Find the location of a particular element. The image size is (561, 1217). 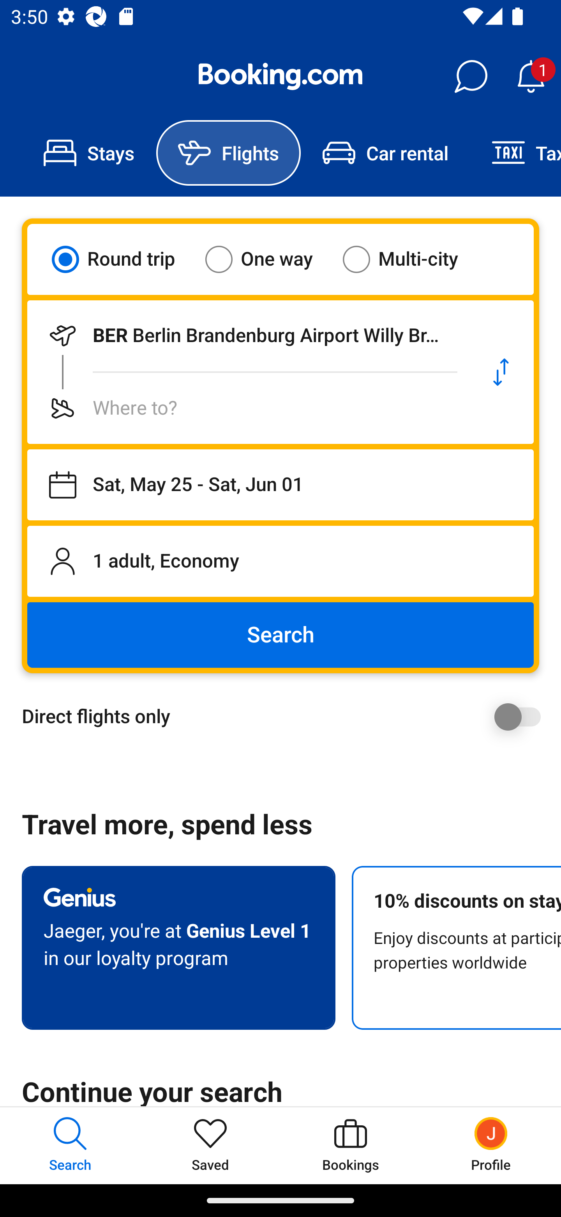

Taxi is located at coordinates (515, 153).